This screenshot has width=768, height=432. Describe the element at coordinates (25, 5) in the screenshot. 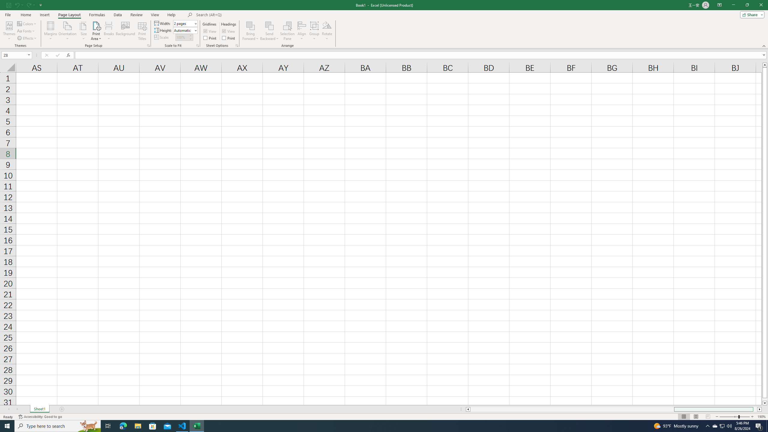

I see `Quick Access Toolbar` at that location.